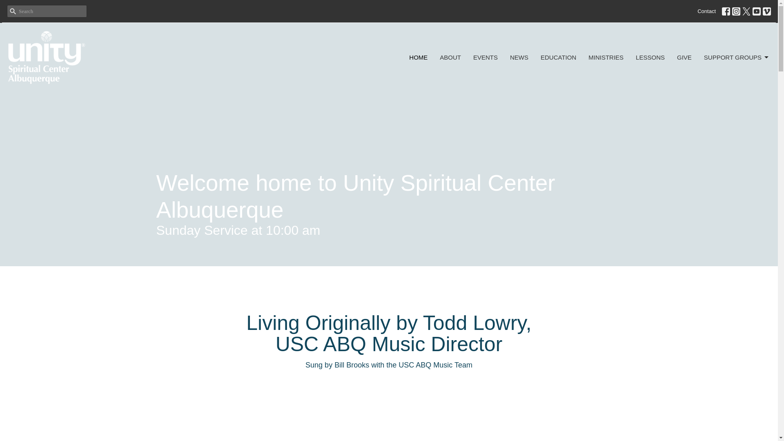 The width and height of the screenshot is (784, 441). I want to click on Contact, so click(706, 11).